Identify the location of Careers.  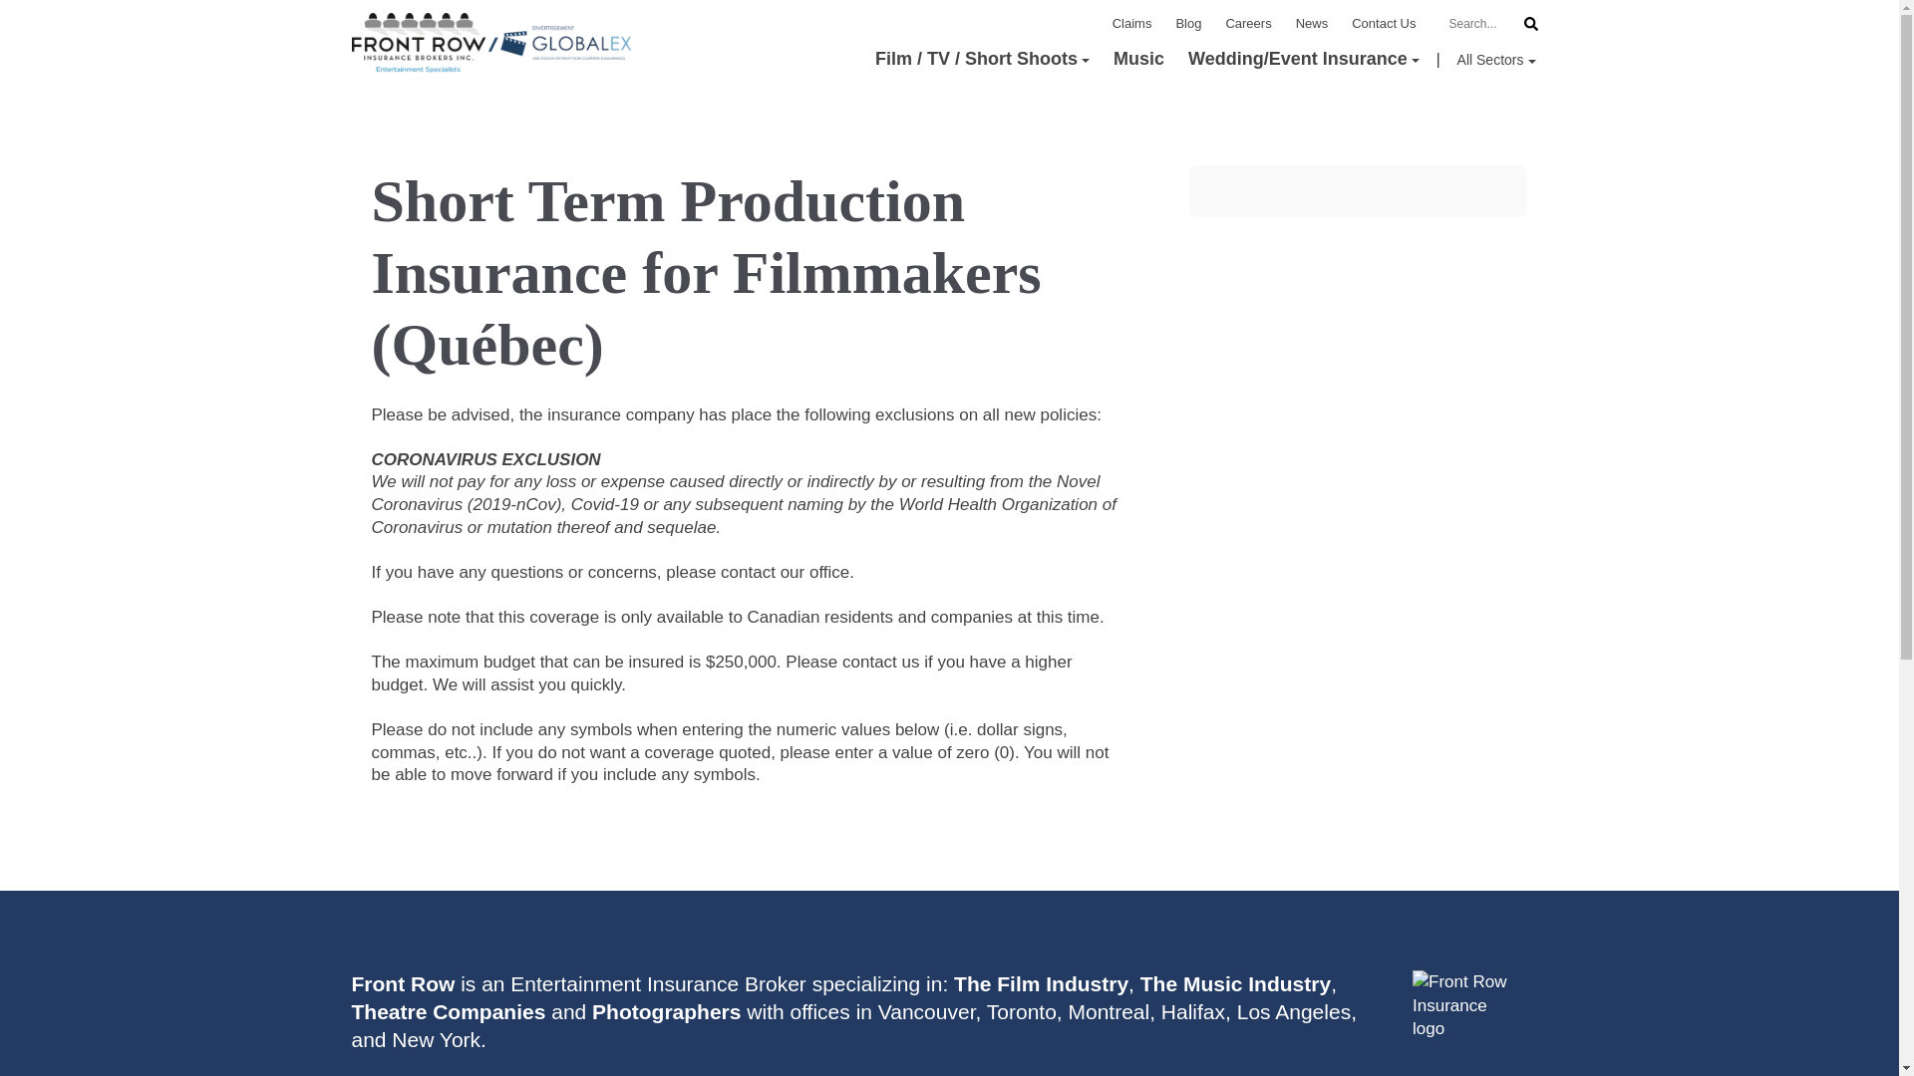
(1248, 23).